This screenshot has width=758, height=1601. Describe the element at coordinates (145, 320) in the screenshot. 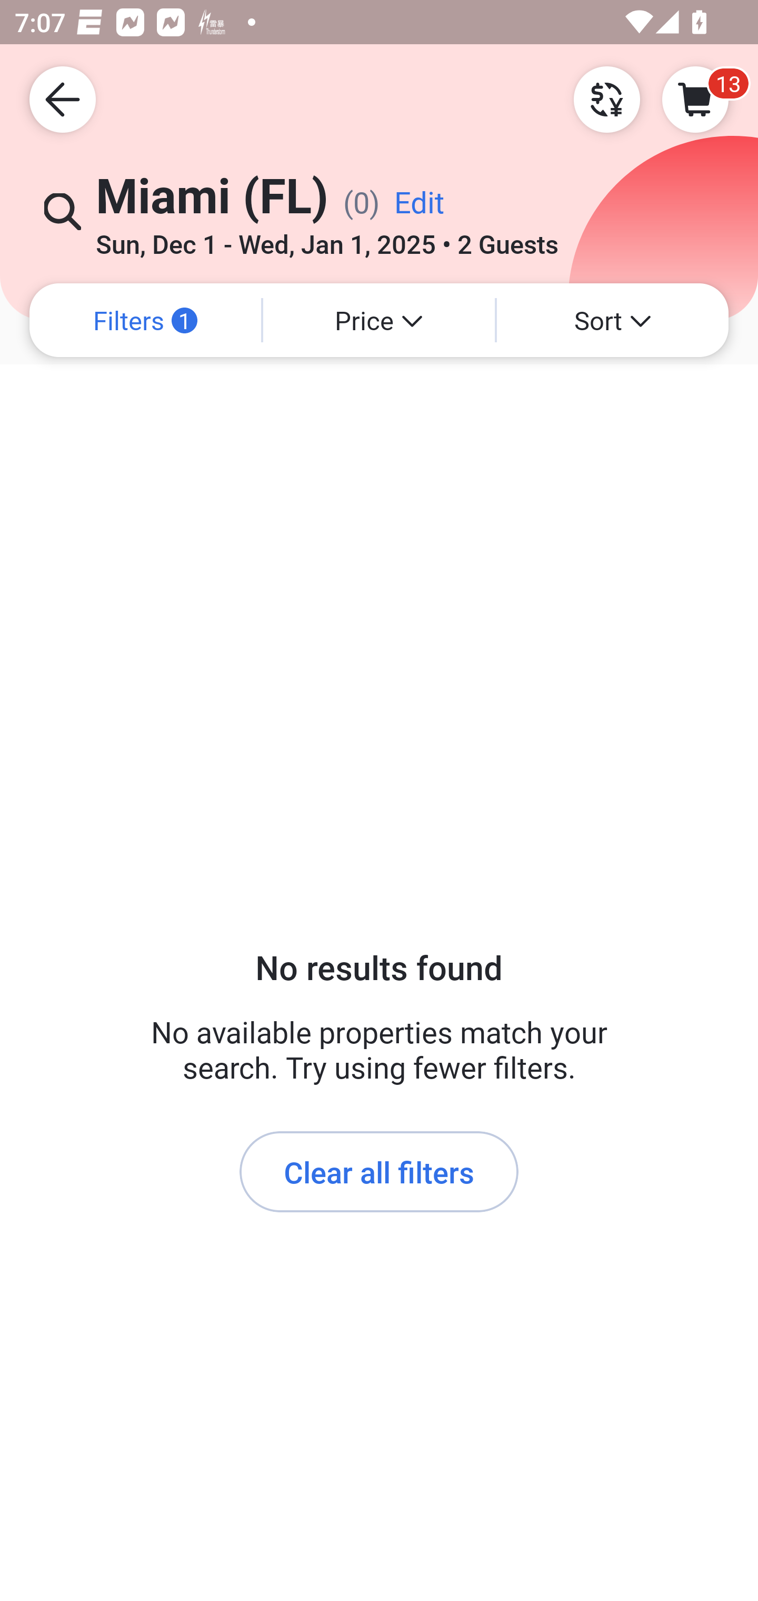

I see `Filters 1` at that location.